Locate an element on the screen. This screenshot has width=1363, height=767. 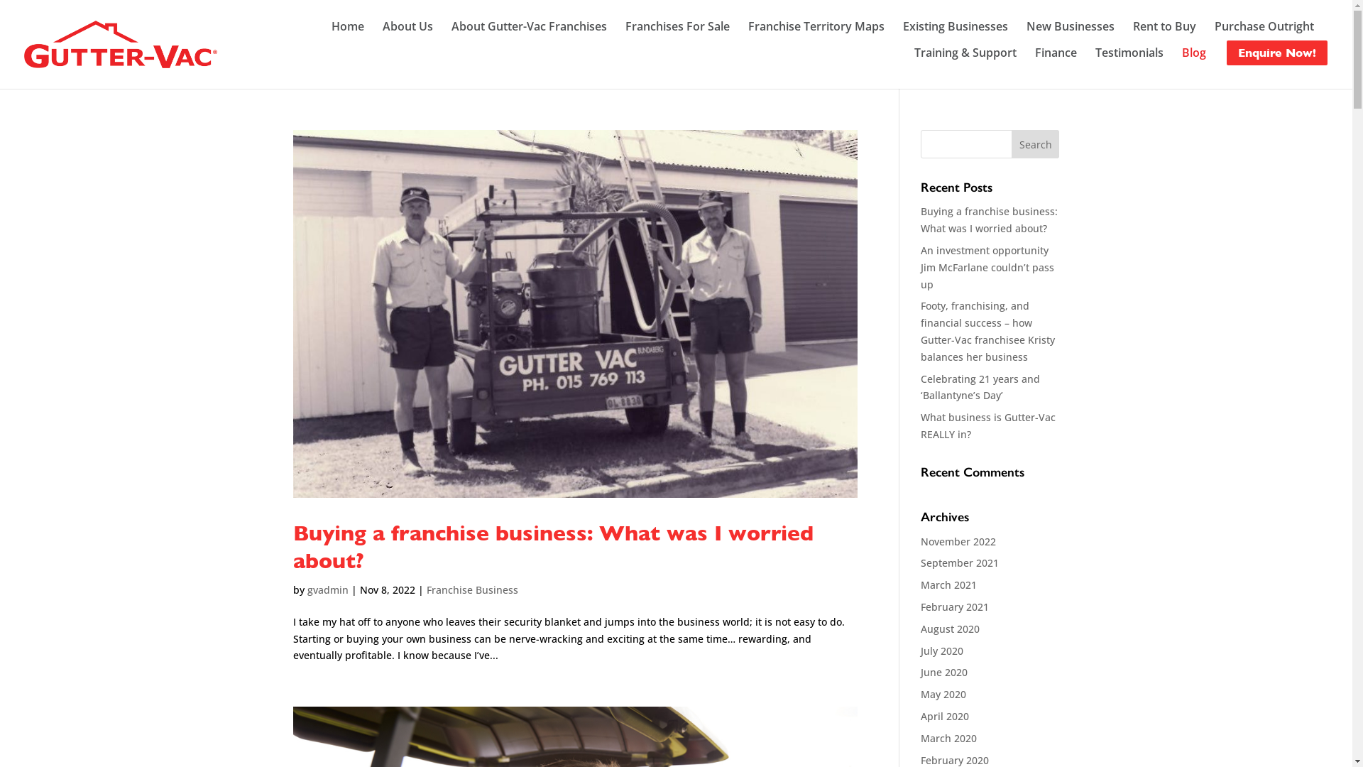
Buying a franchise business: What was I worried about? is located at coordinates (990, 220).